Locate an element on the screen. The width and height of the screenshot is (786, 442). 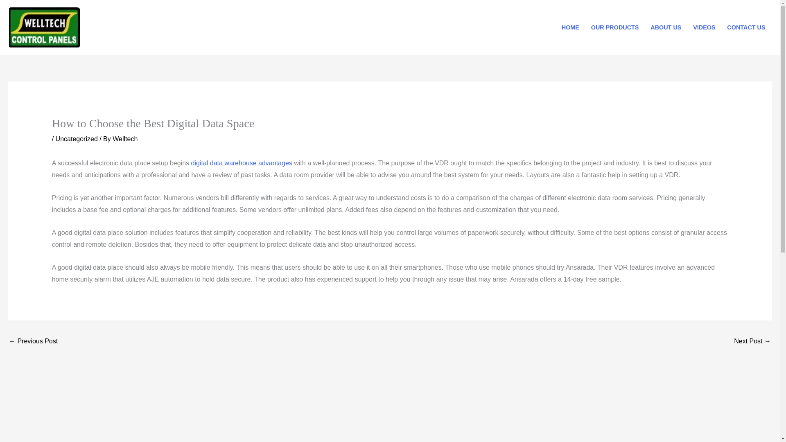
OUR PRODUCTS is located at coordinates (614, 27).